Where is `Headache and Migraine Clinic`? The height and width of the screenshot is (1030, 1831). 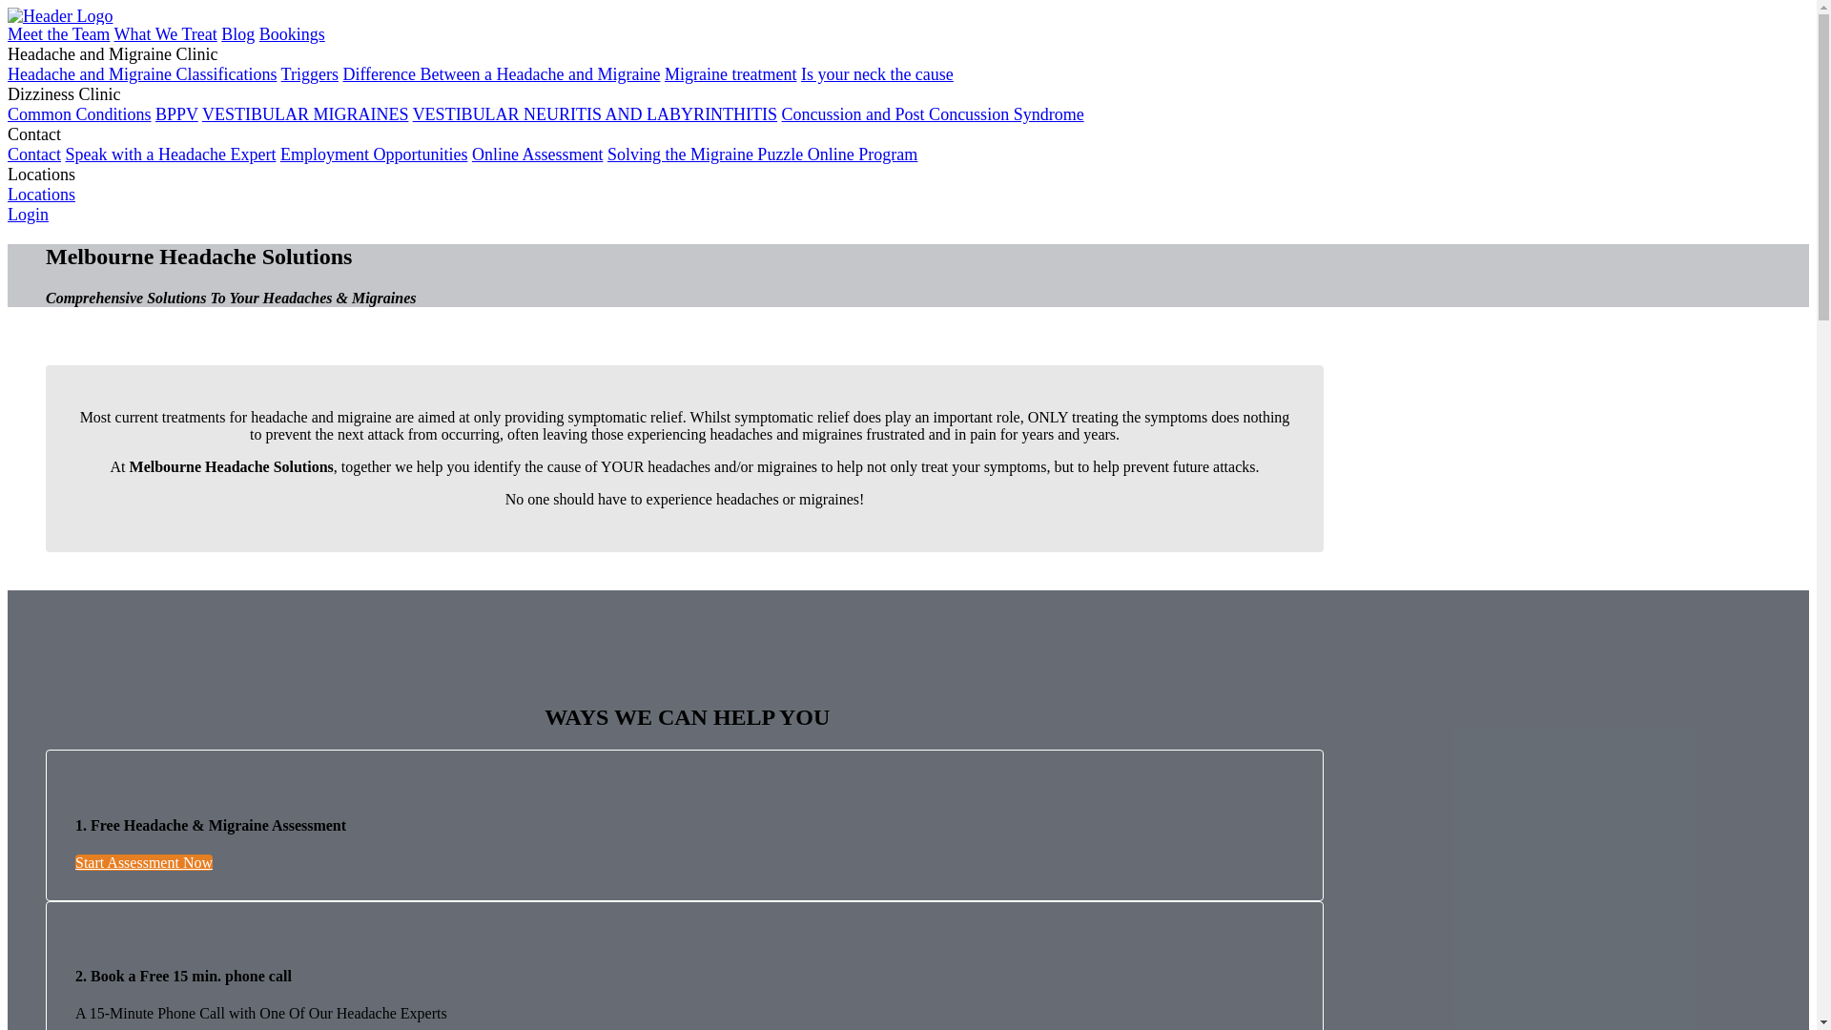 Headache and Migraine Clinic is located at coordinates (113, 54).